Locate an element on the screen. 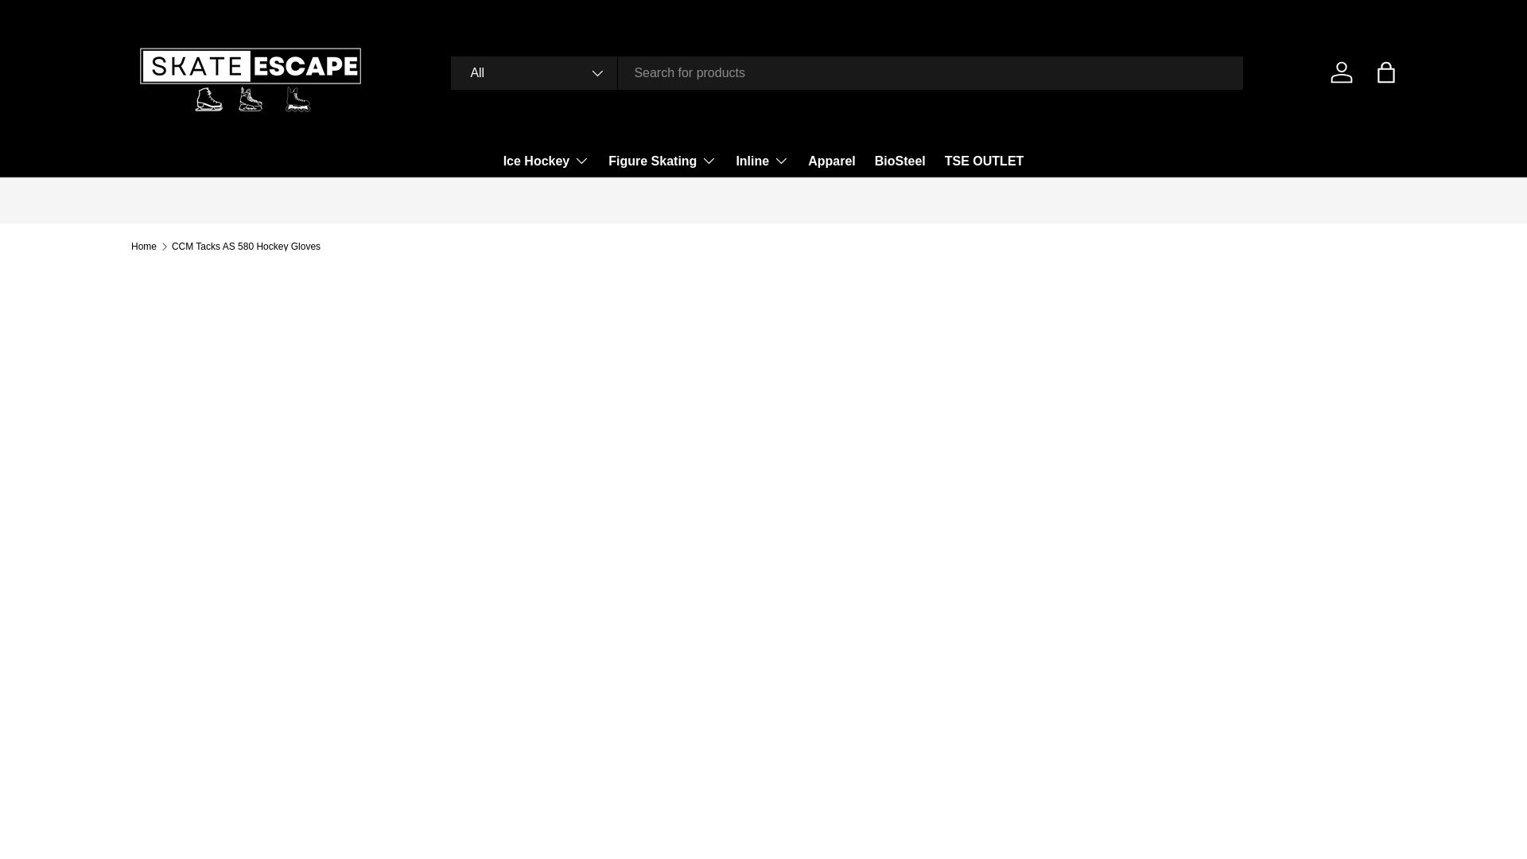 Image resolution: width=1527 pixels, height=859 pixels. Ice Hockey is located at coordinates (546, 161).